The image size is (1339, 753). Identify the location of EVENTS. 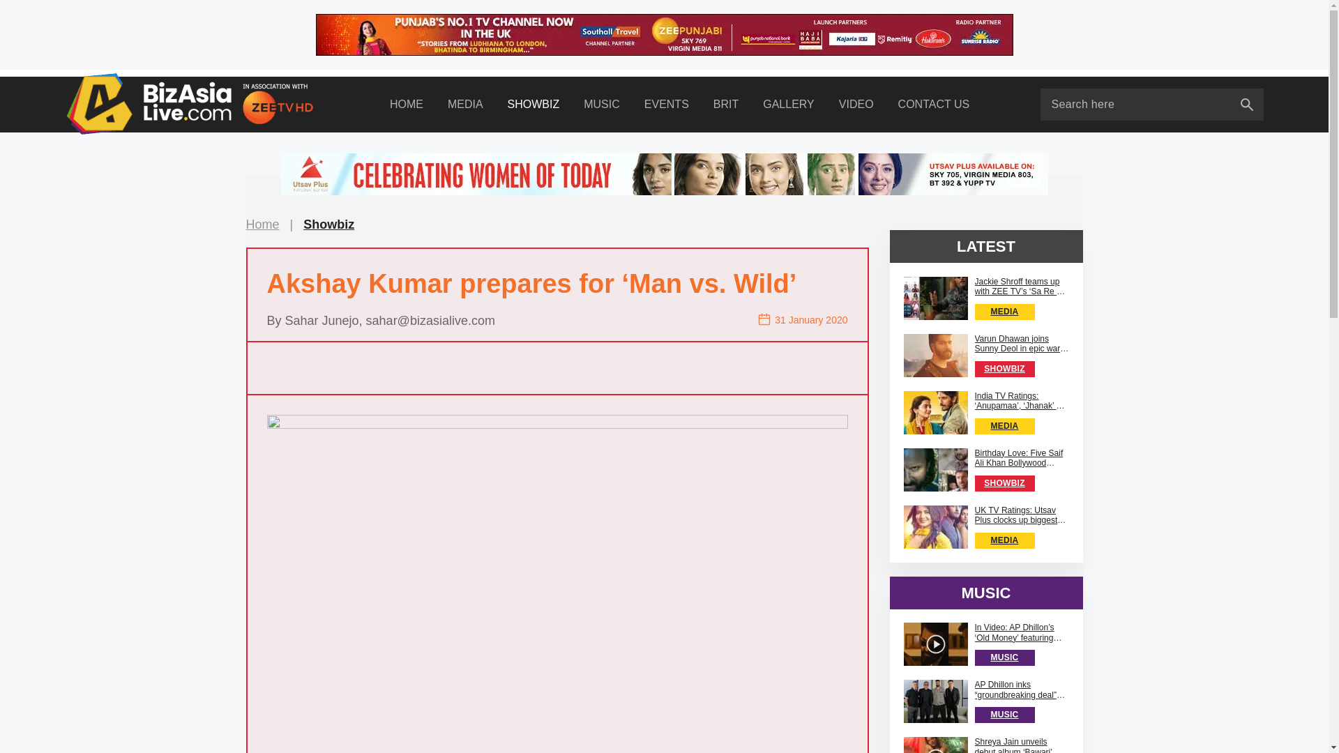
(666, 105).